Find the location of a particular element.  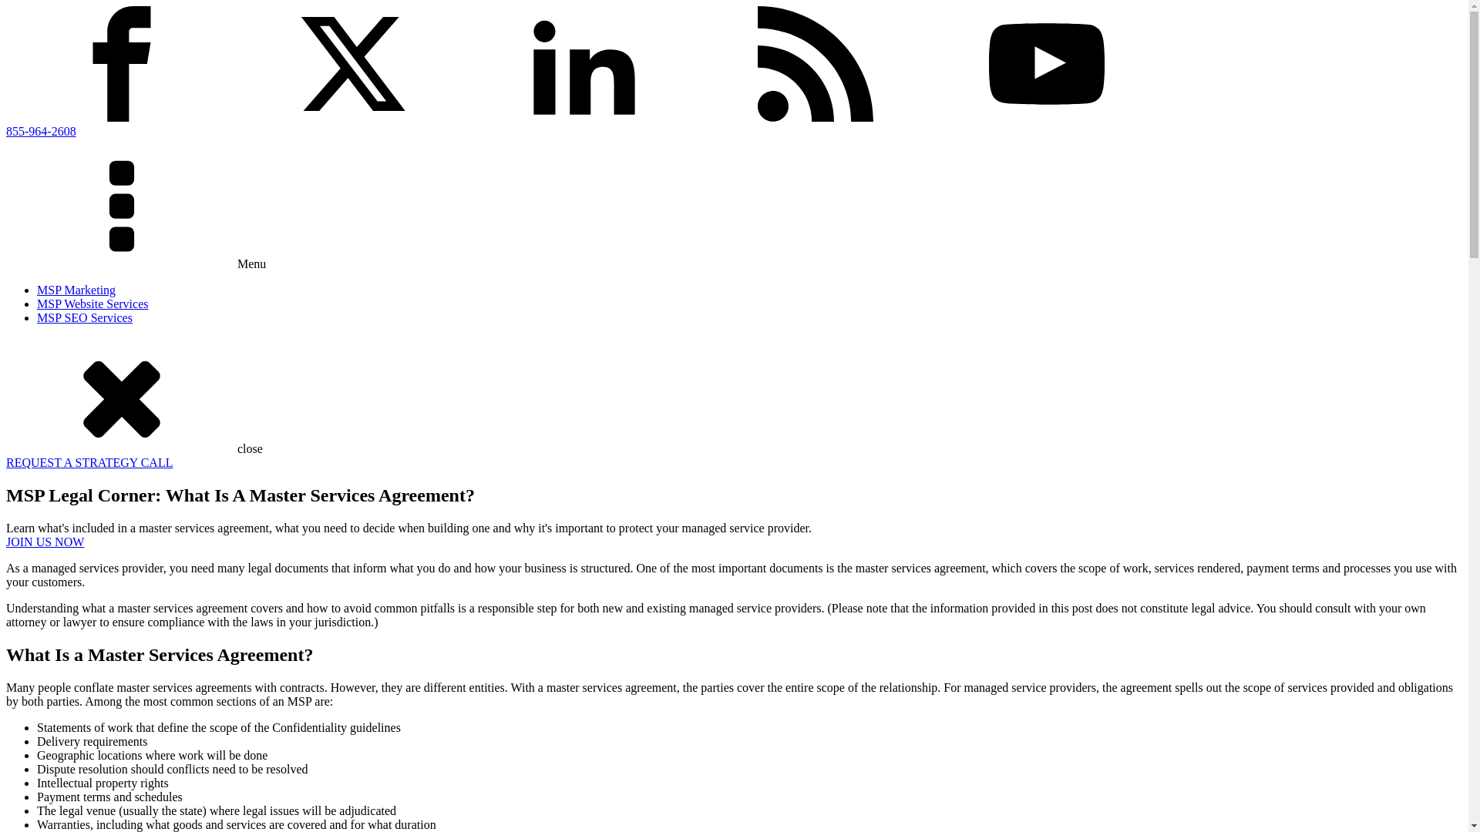

Visit our RSS feed is located at coordinates (816, 63).